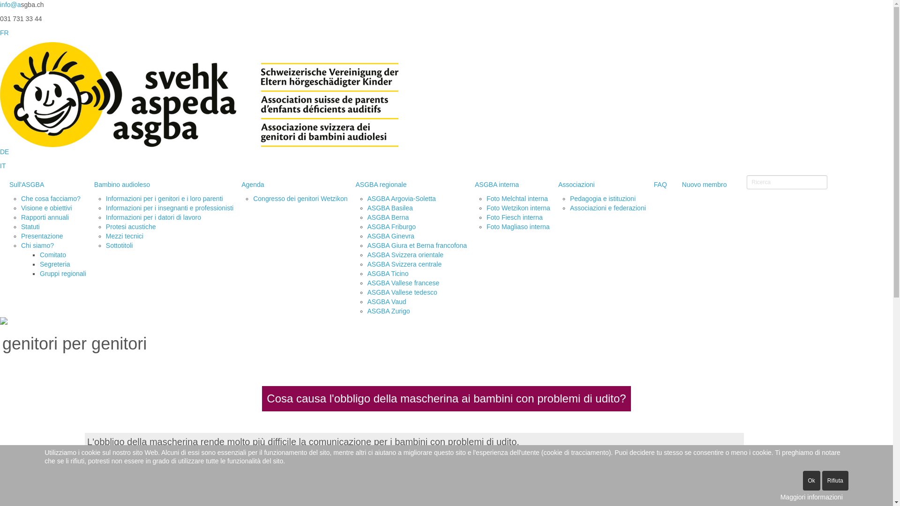 The image size is (900, 506). Describe the element at coordinates (44, 185) in the screenshot. I see `Sull'ASGBA` at that location.